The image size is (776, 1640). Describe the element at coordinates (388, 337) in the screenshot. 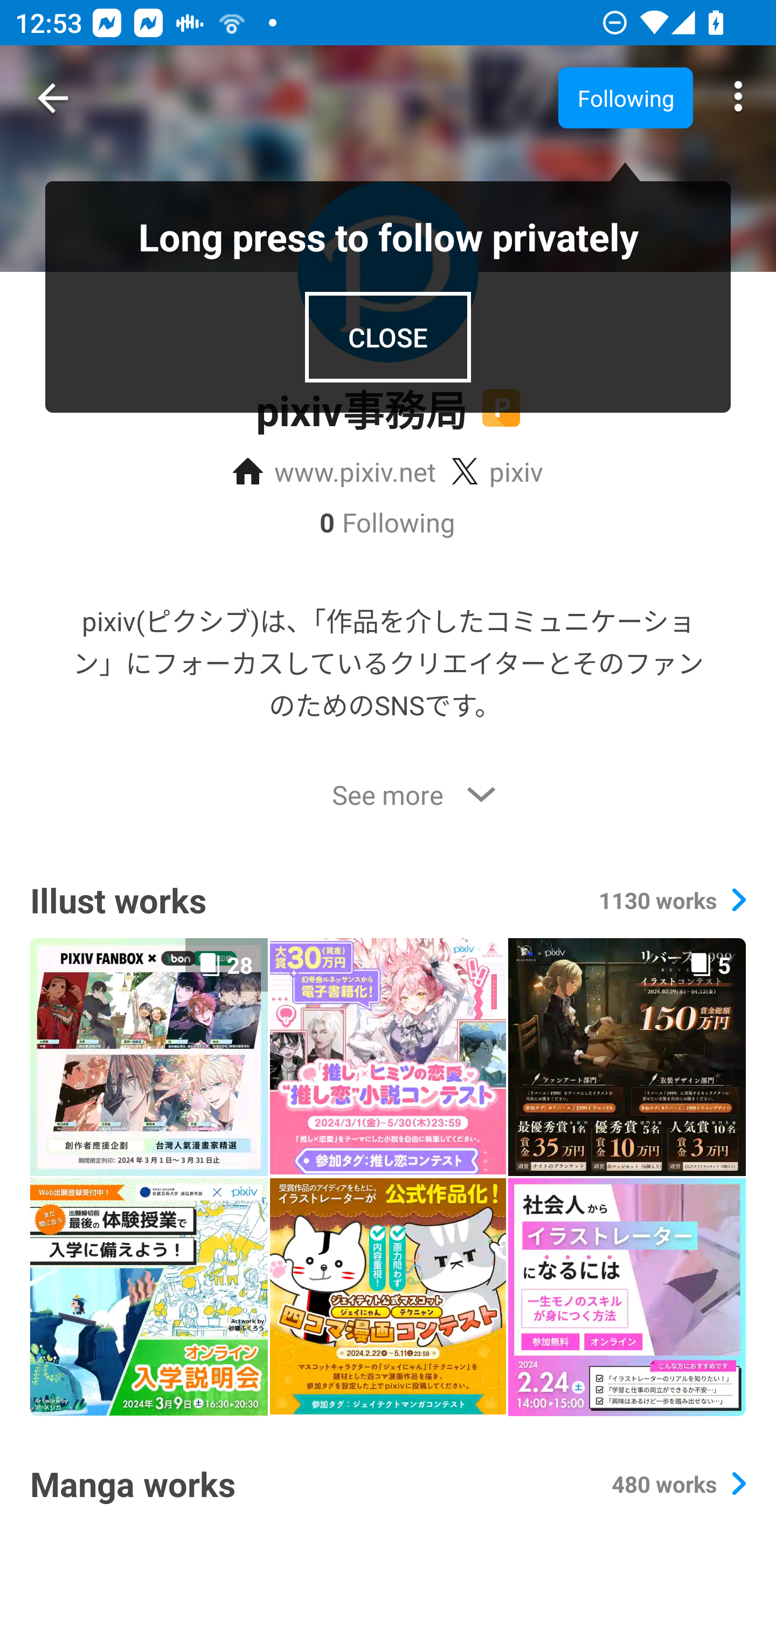

I see `CLOSE` at that location.